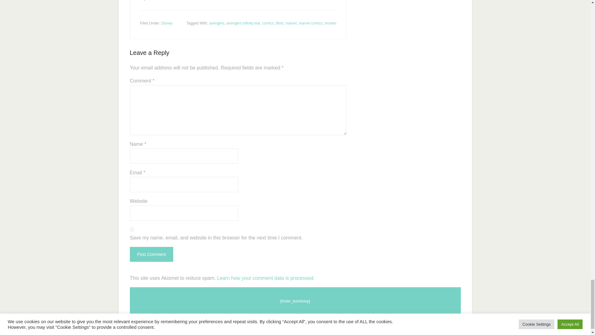 The height and width of the screenshot is (335, 595). What do you see at coordinates (167, 23) in the screenshot?
I see `Disney` at bounding box center [167, 23].